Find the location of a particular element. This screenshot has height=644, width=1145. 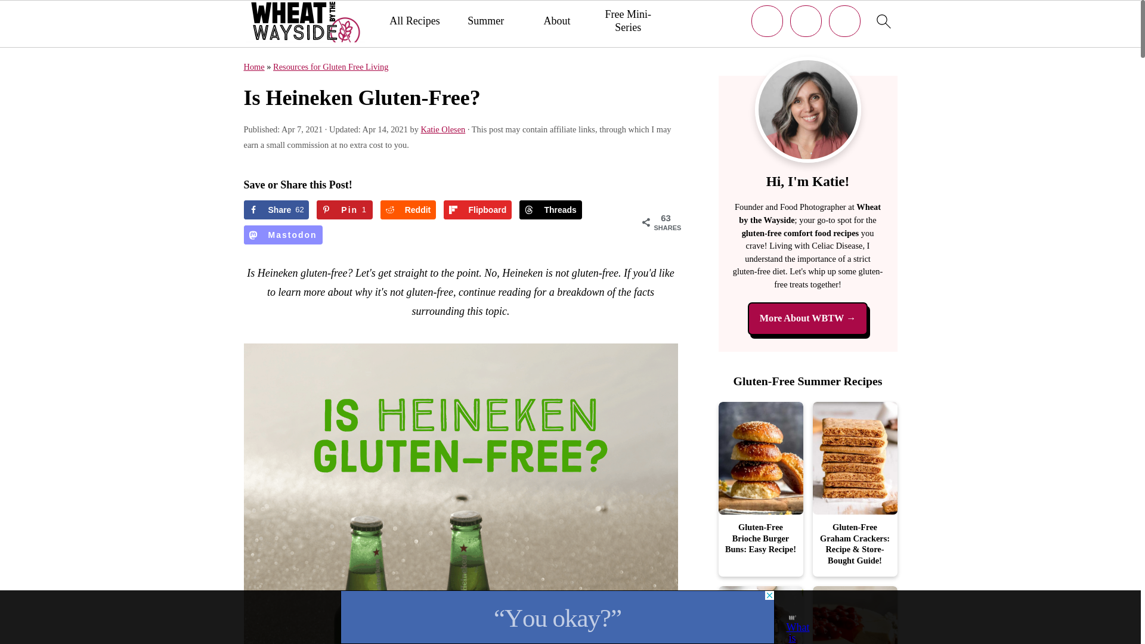

Threads is located at coordinates (550, 210).